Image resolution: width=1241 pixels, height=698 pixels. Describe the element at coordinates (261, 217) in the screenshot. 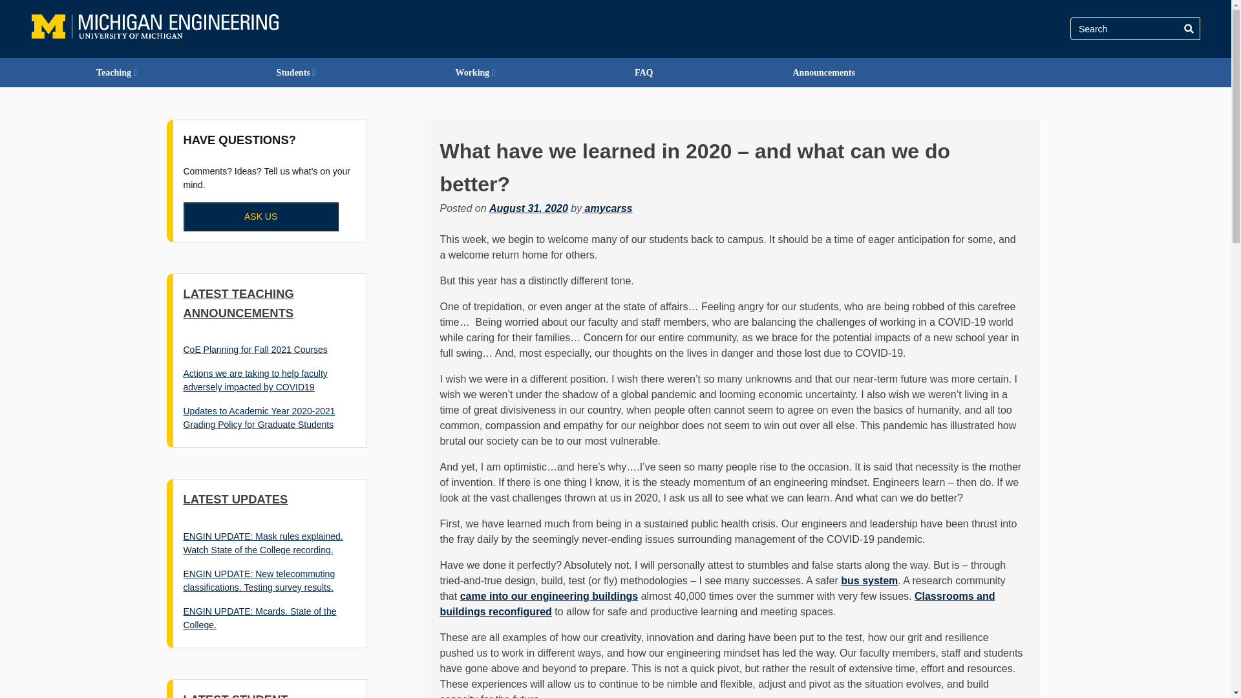

I see `ASK US` at that location.